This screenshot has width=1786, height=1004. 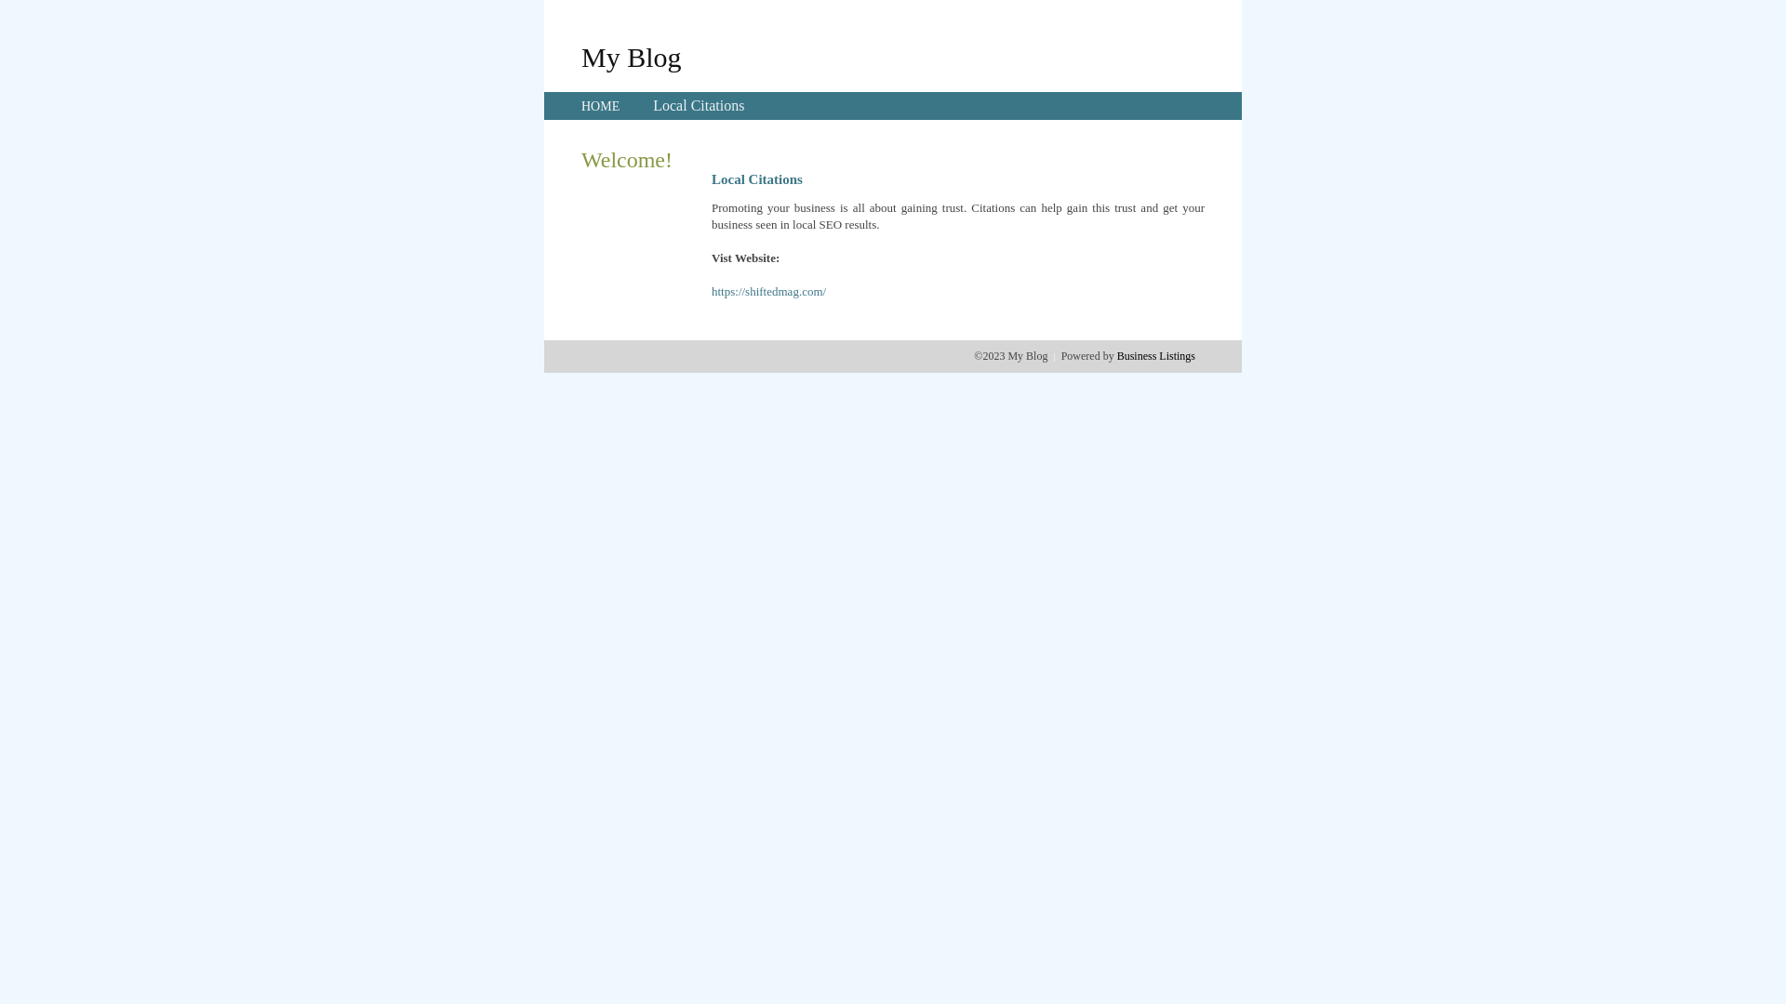 I want to click on Business Listings, so click(x=1156, y=356).